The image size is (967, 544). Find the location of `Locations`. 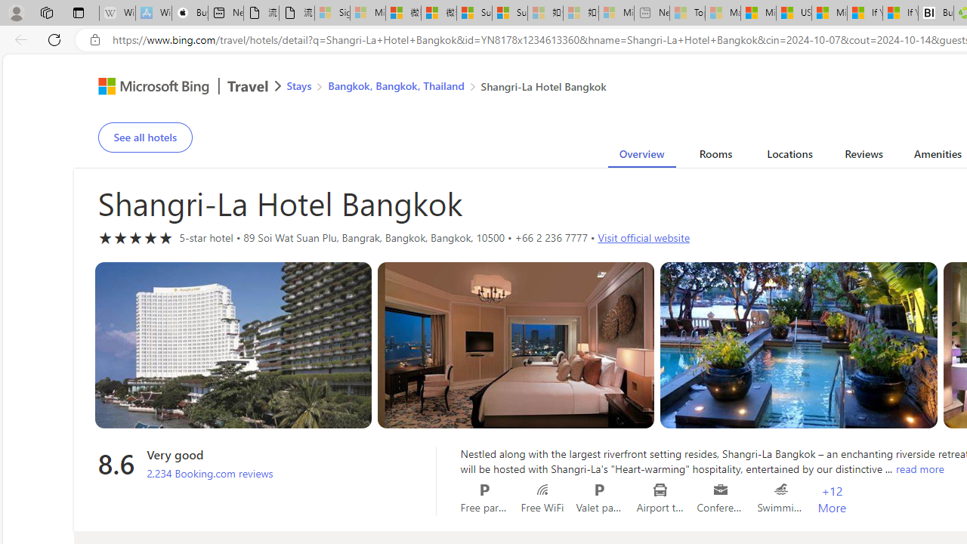

Locations is located at coordinates (789, 156).